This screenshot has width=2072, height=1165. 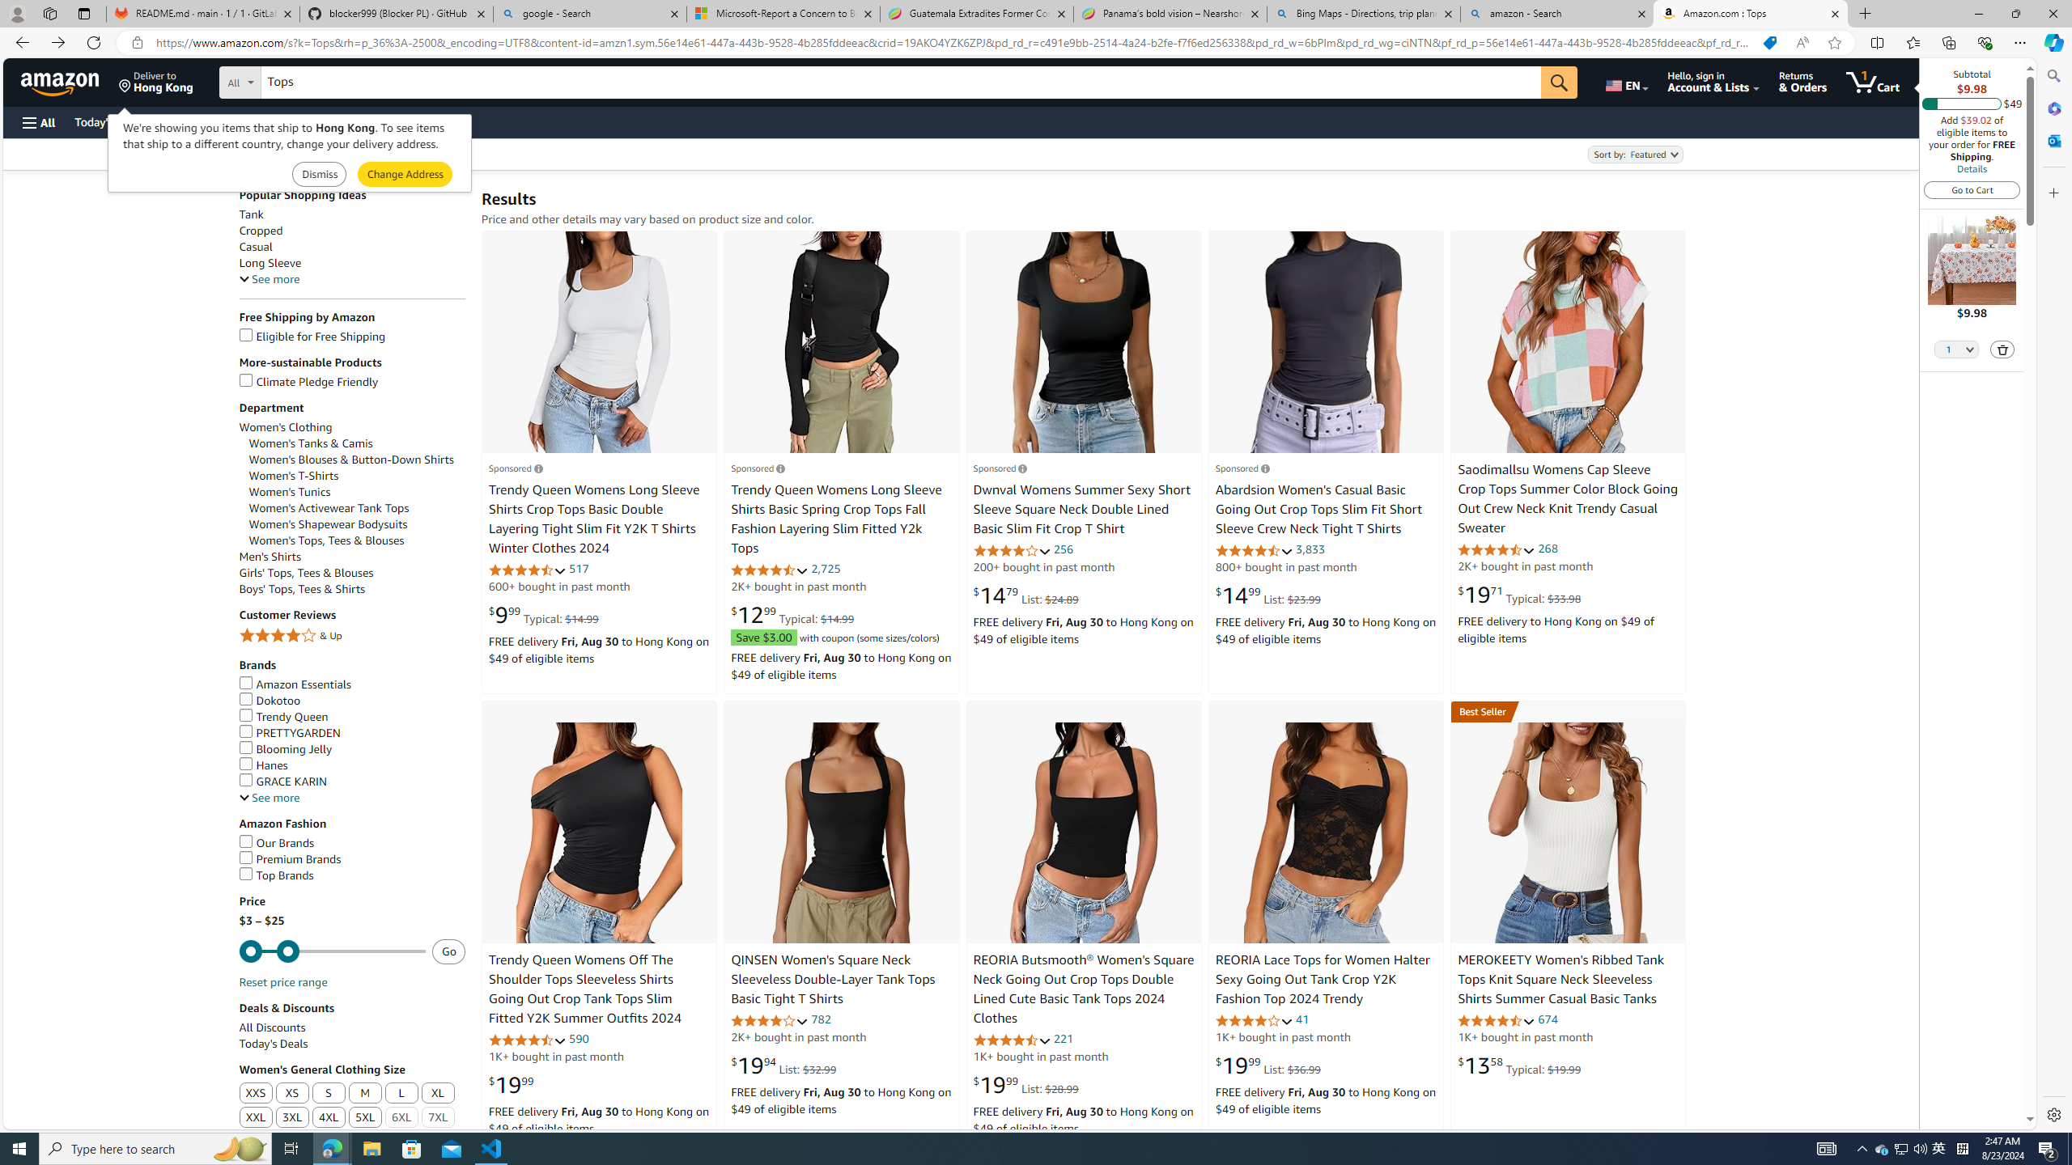 I want to click on GRACE KARIN, so click(x=352, y=782).